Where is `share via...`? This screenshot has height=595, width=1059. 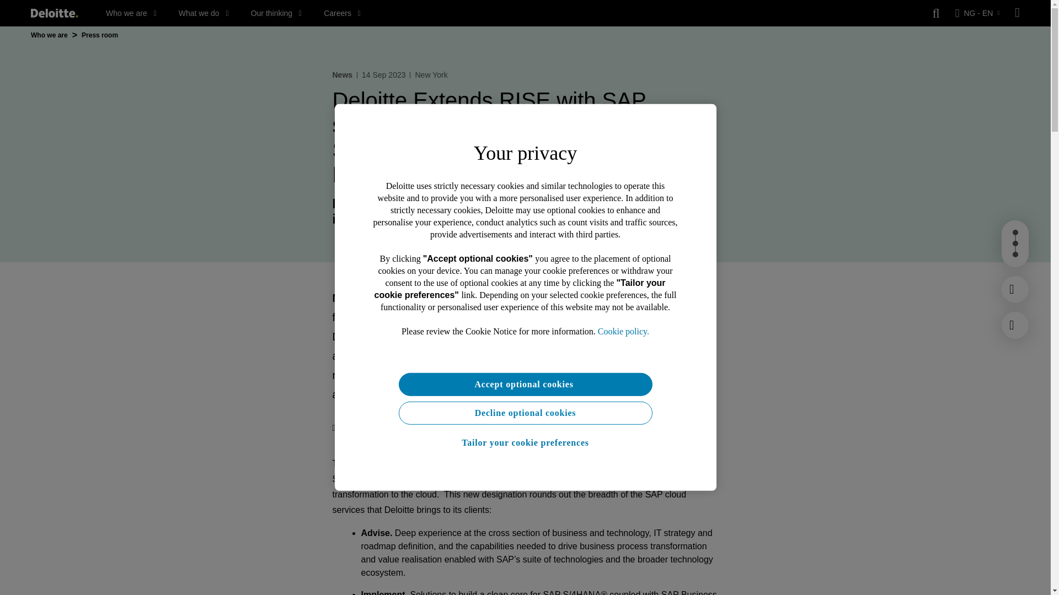
share via... is located at coordinates (472, 428).